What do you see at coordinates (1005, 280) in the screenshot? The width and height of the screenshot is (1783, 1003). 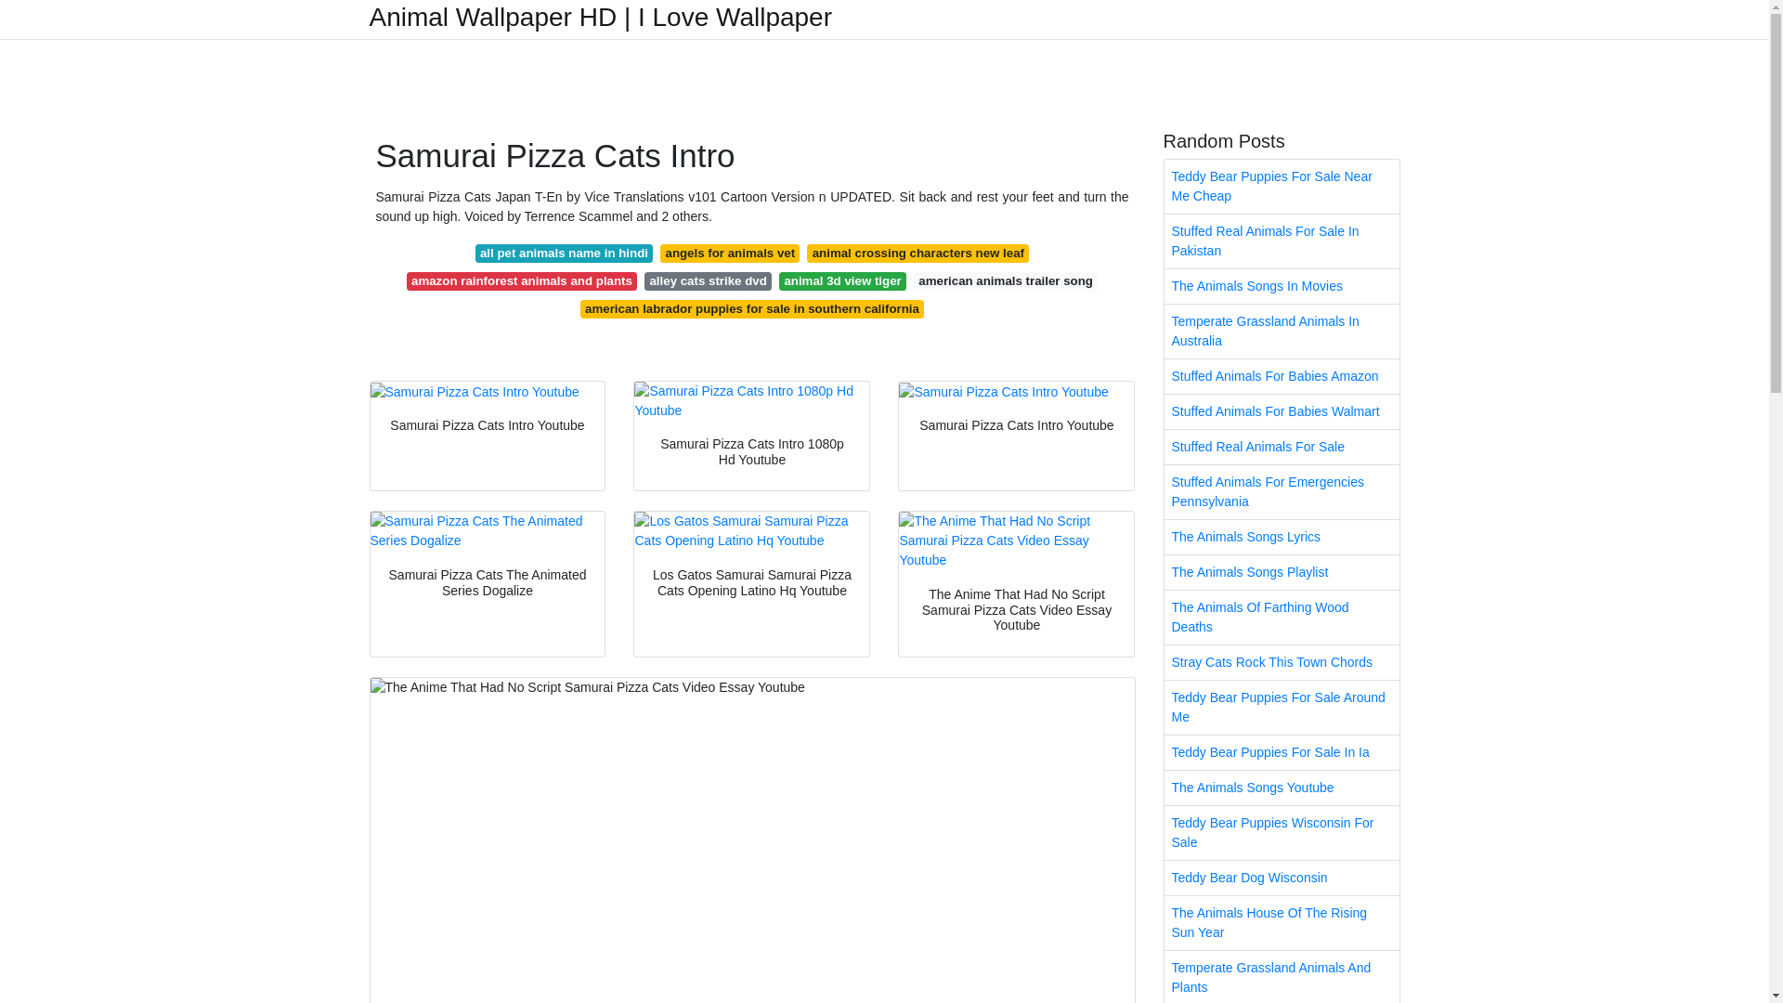 I see `american animals trailer song` at bounding box center [1005, 280].